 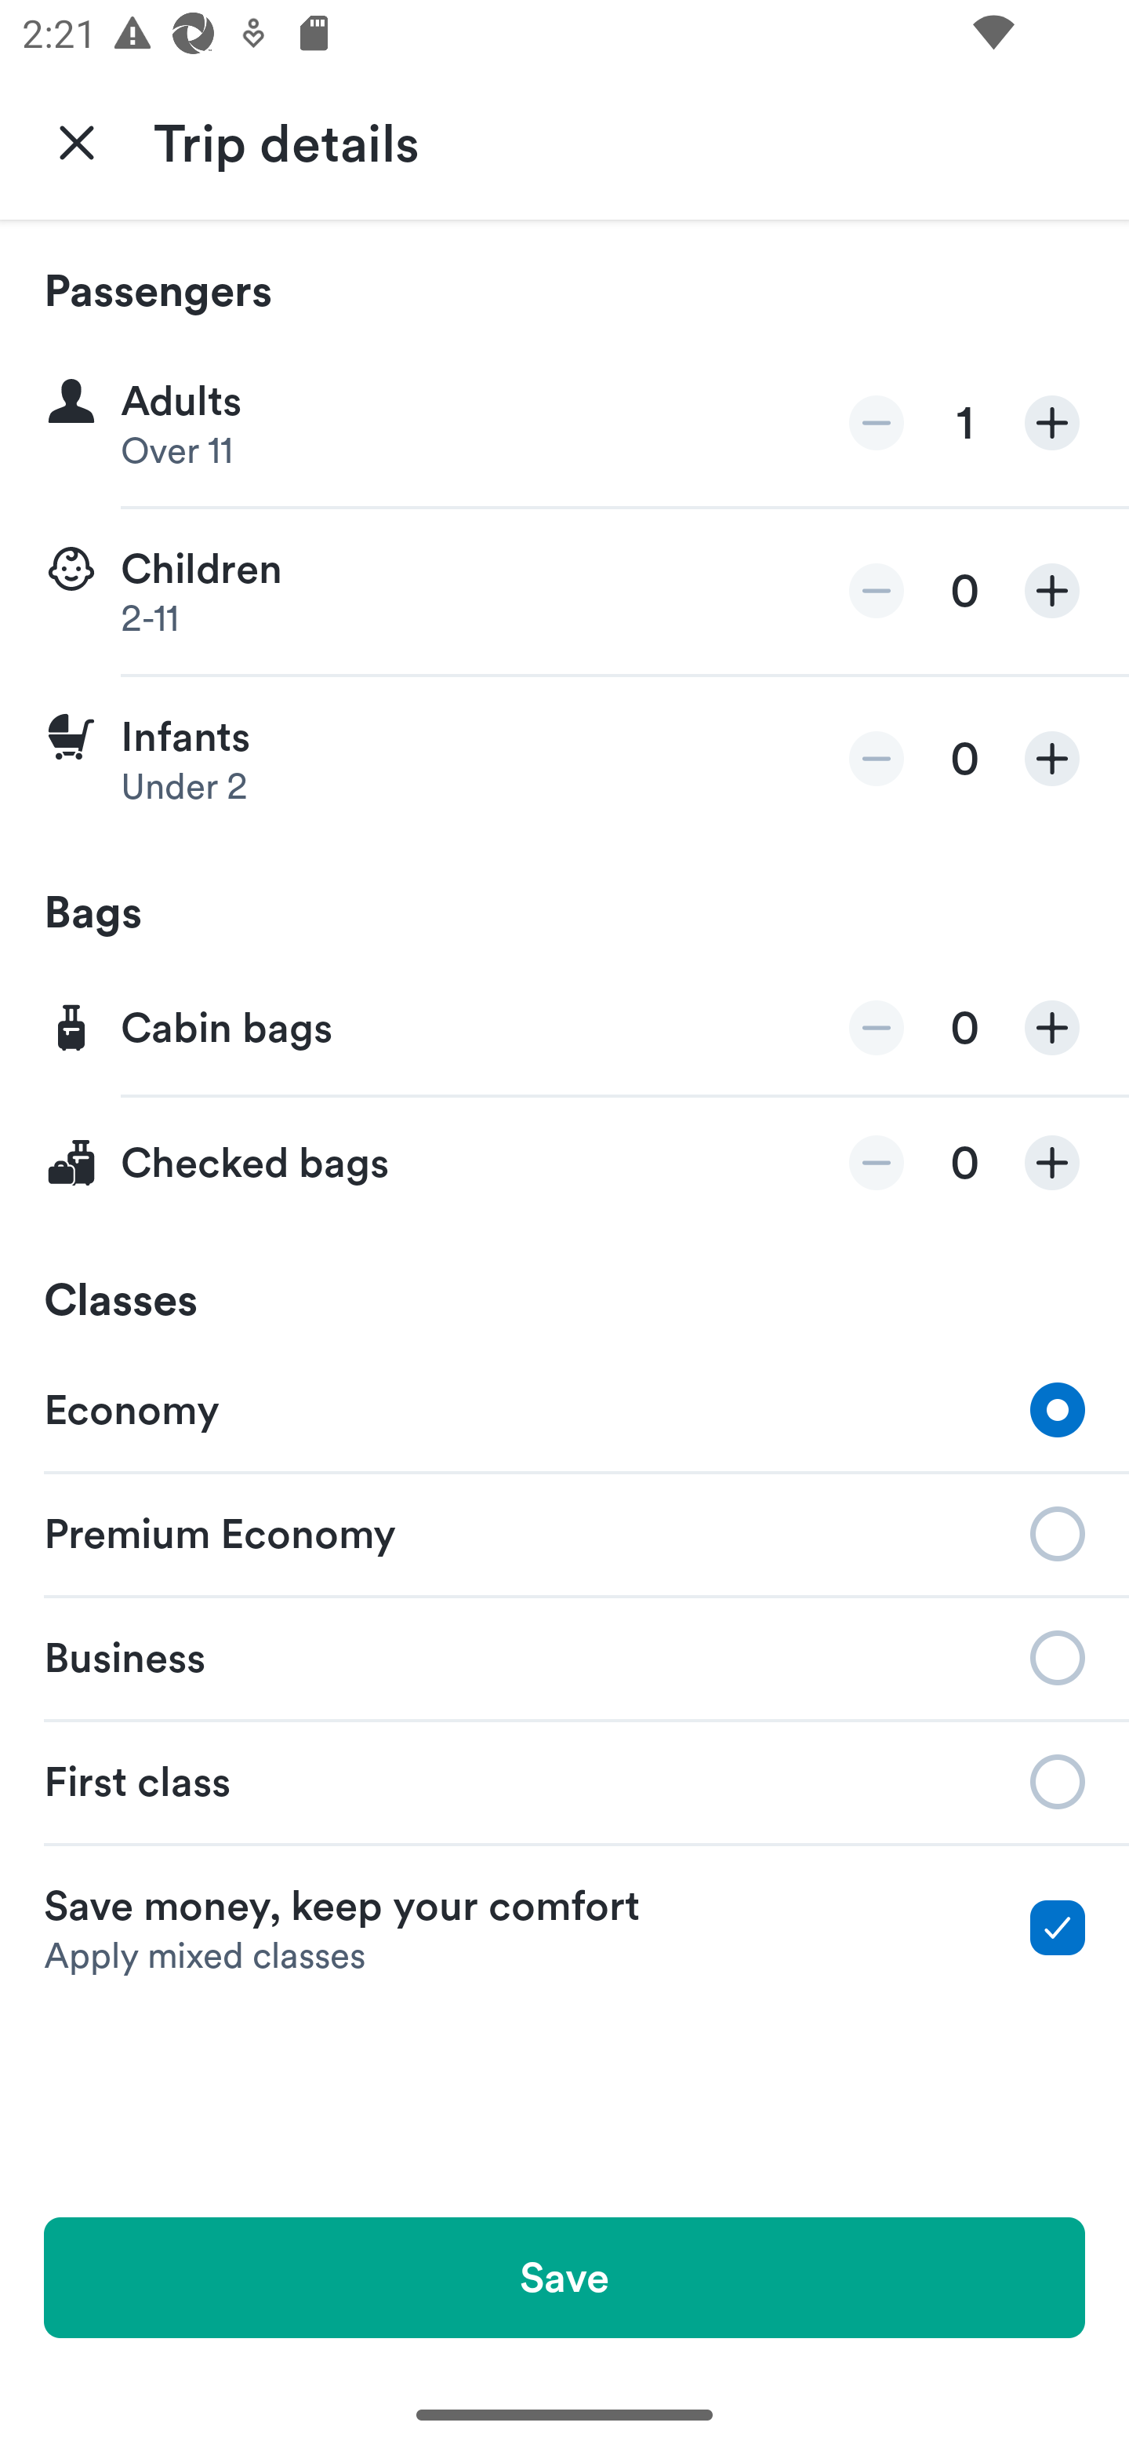 I want to click on Remove, so click(x=877, y=1028).